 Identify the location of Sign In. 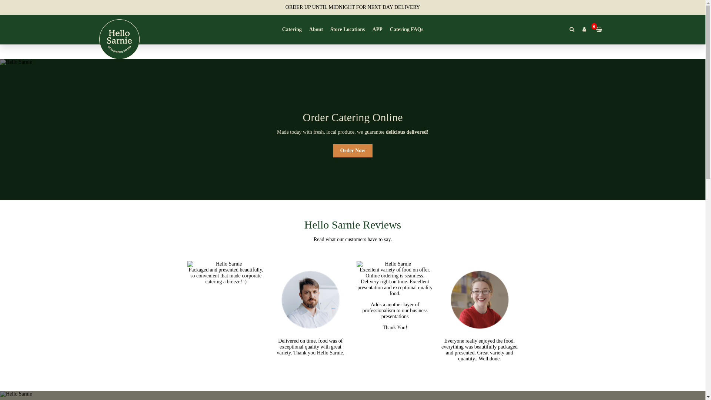
(584, 30).